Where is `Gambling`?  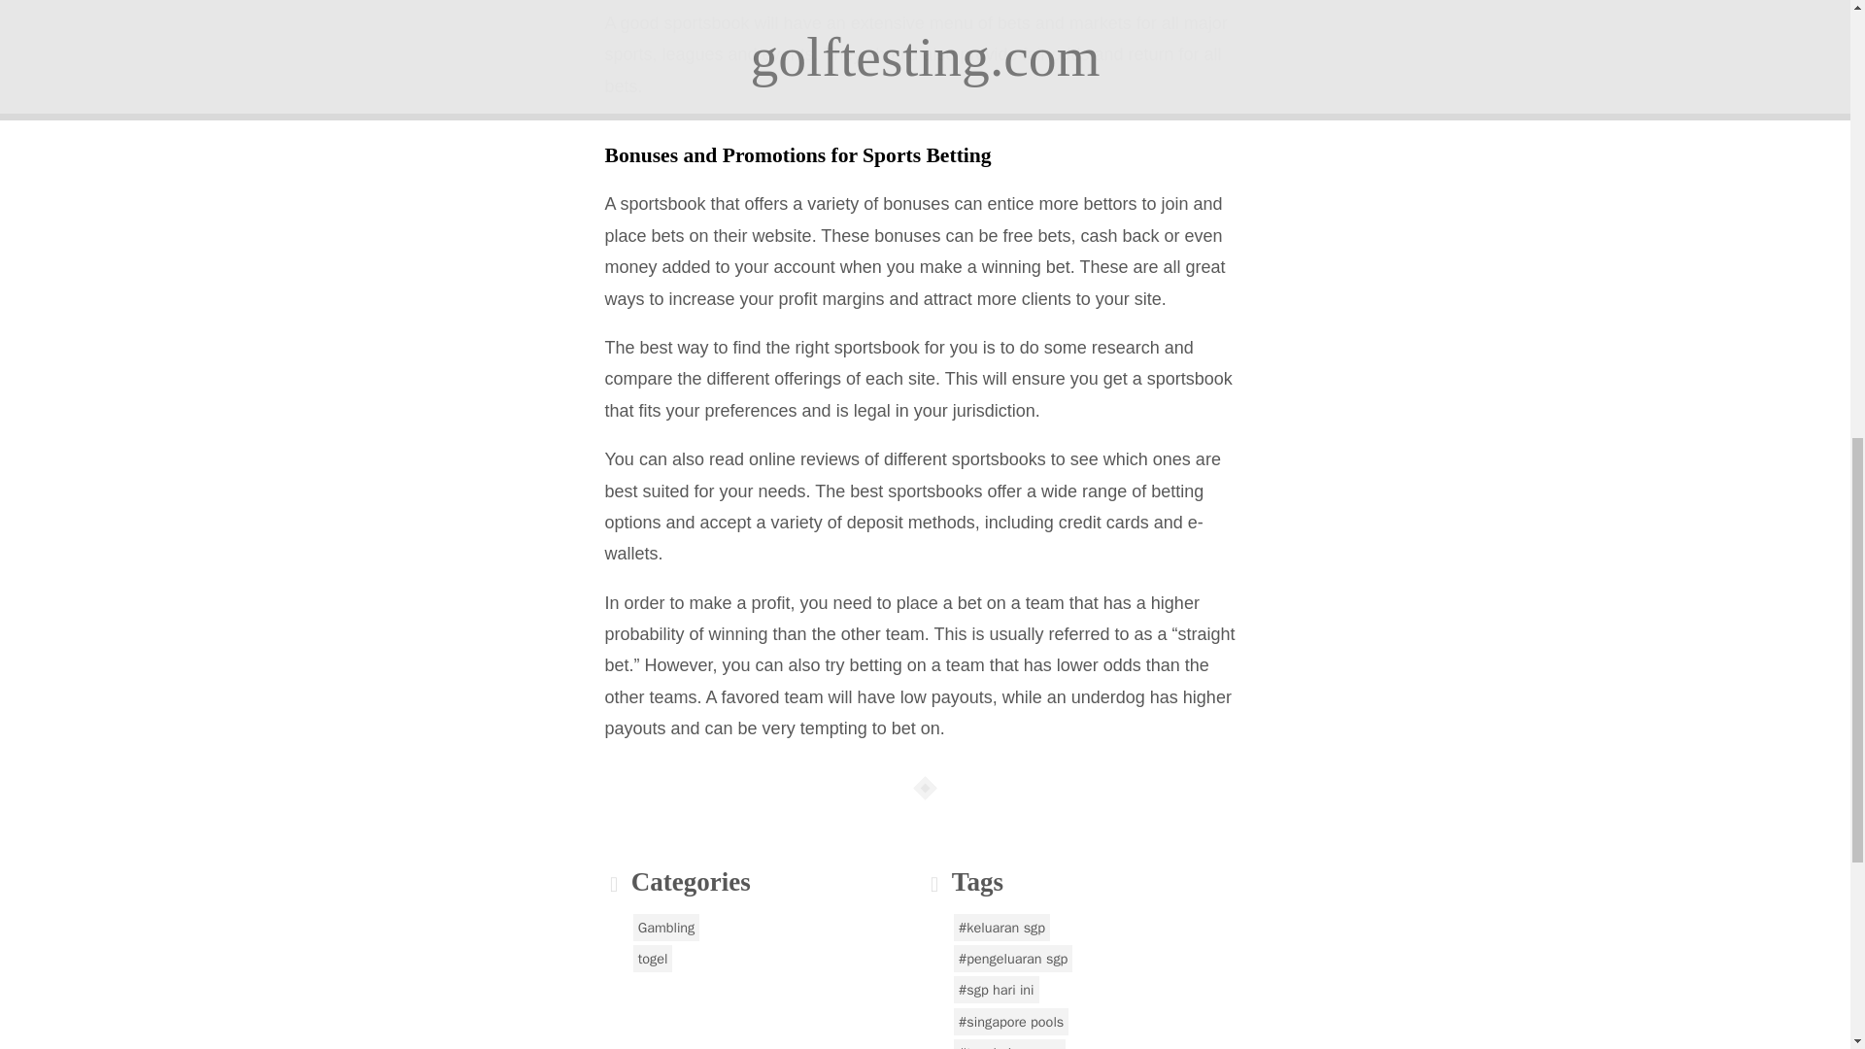
Gambling is located at coordinates (666, 927).